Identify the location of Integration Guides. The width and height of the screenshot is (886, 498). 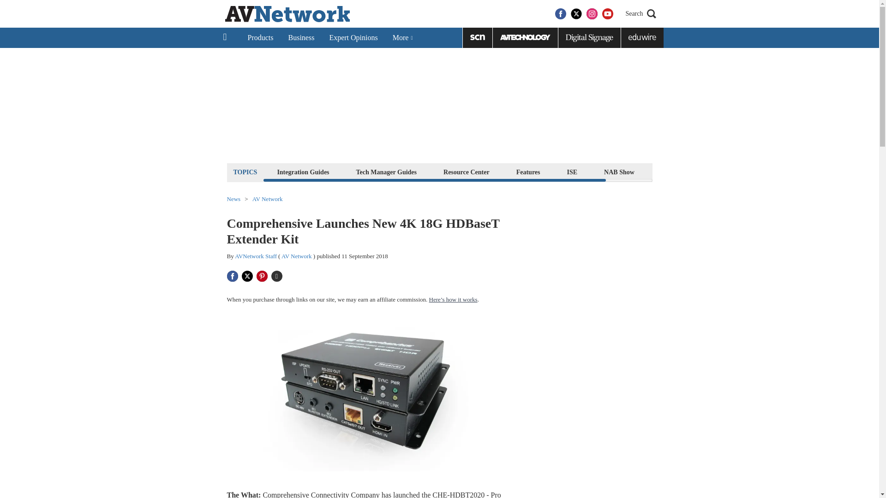
(303, 172).